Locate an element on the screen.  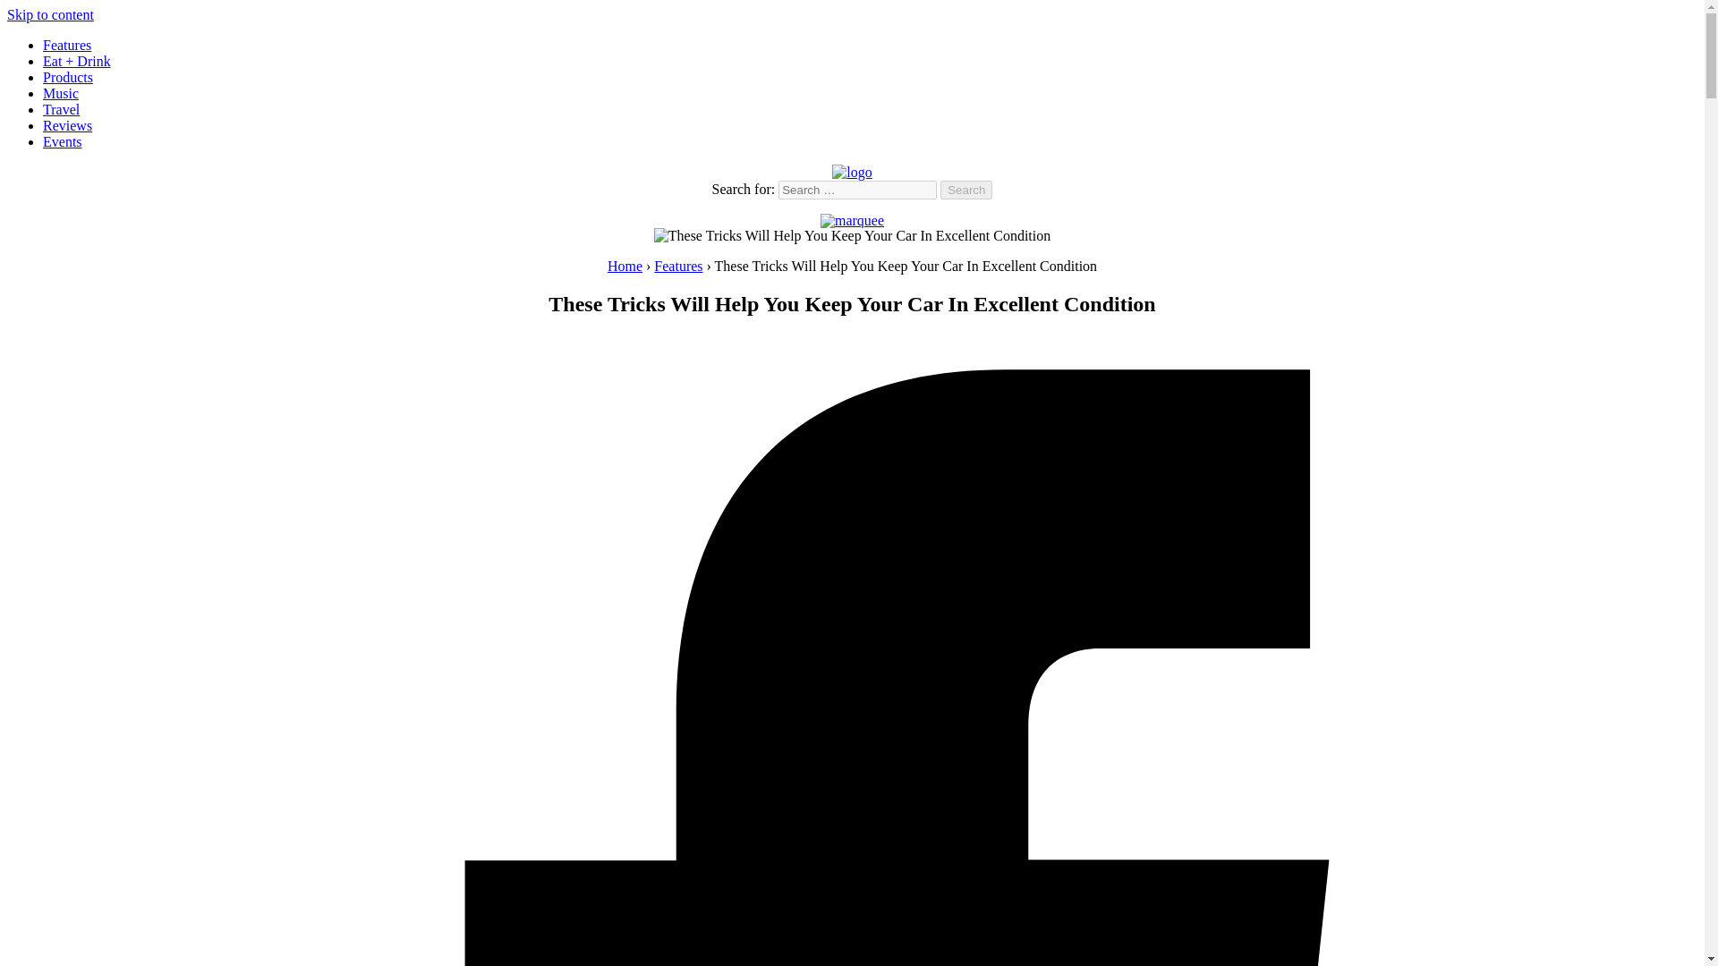
Skip to content is located at coordinates (50, 14).